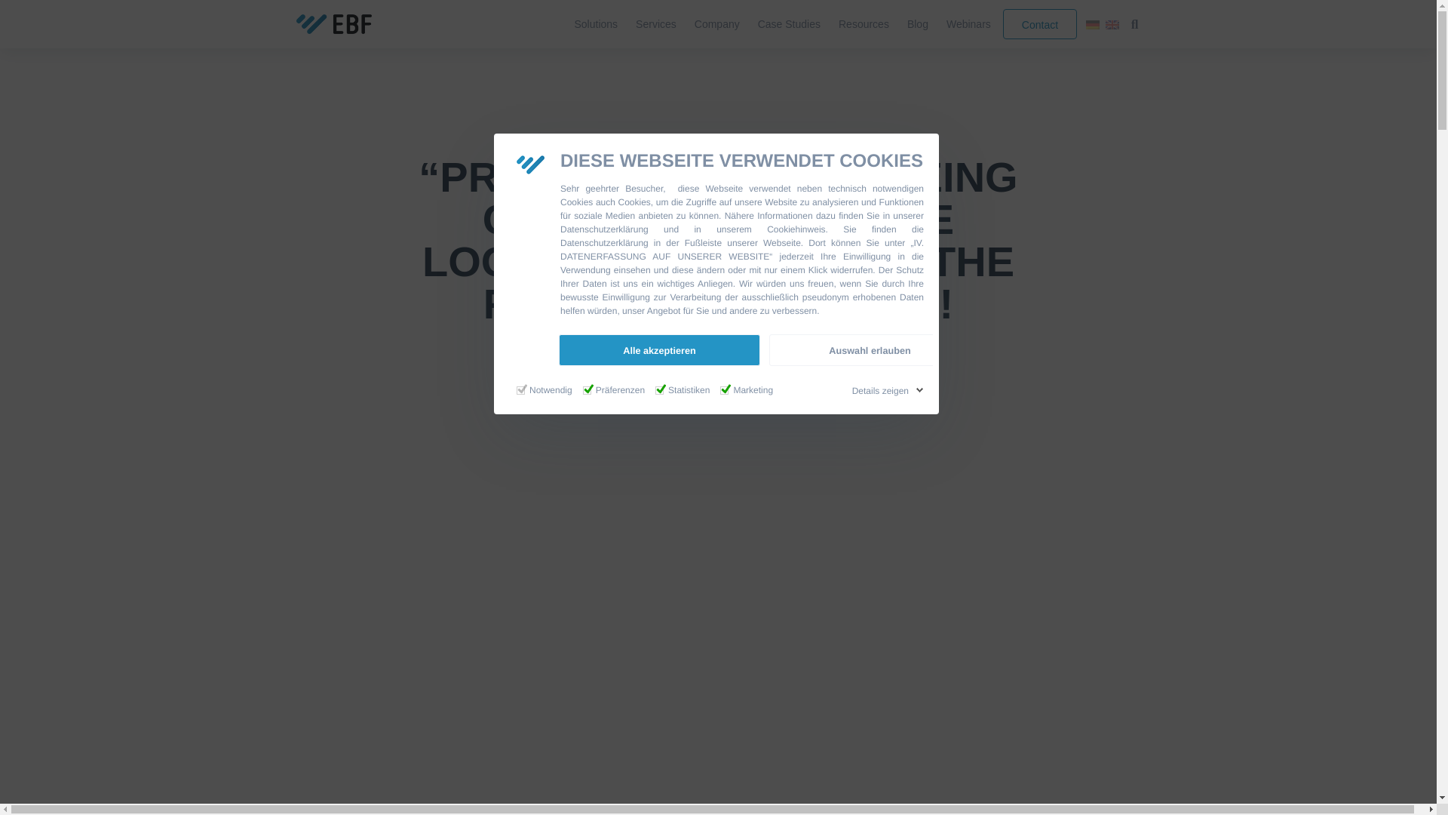  Describe the element at coordinates (659, 349) in the screenshot. I see `Alle akzeptieren` at that location.